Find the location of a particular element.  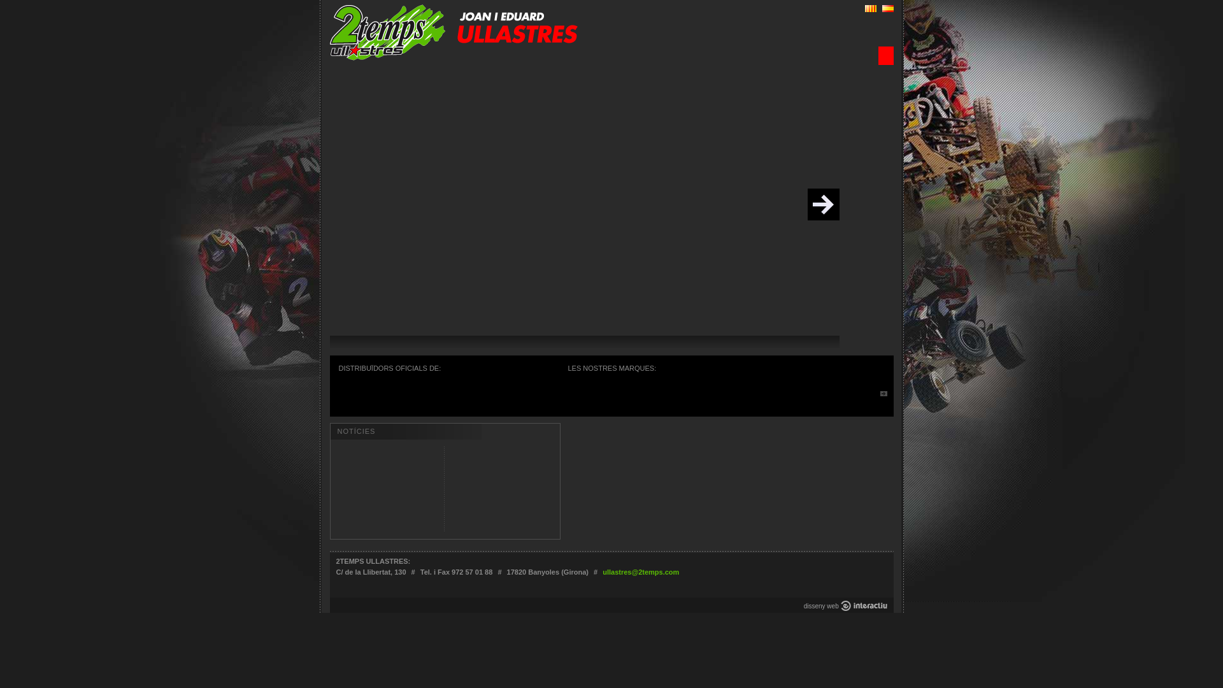

  is located at coordinates (824, 204).